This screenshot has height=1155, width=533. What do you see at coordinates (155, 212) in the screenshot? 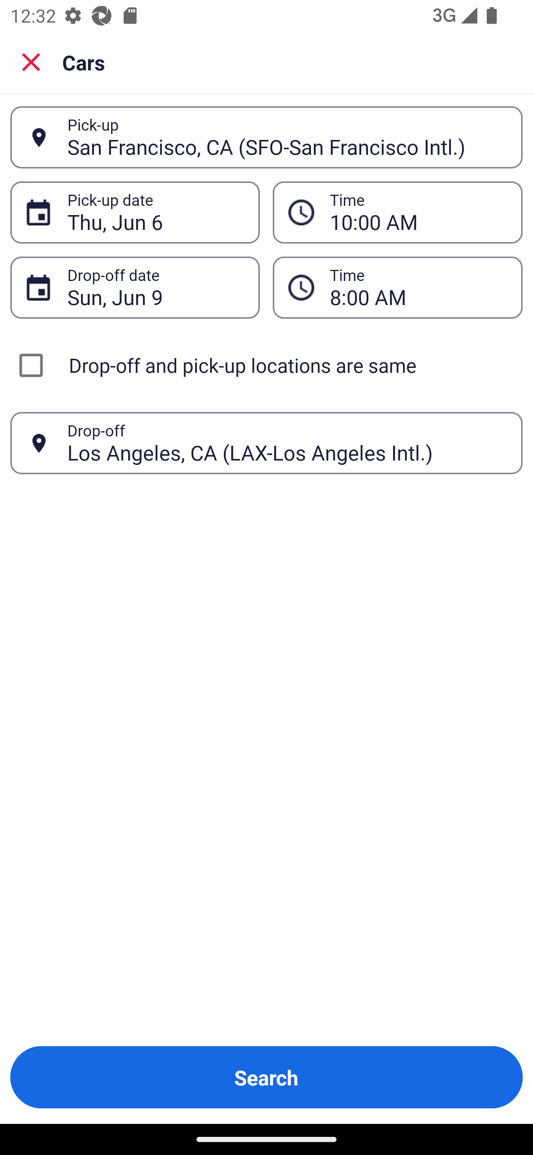
I see `Thu, Jun 6` at bounding box center [155, 212].